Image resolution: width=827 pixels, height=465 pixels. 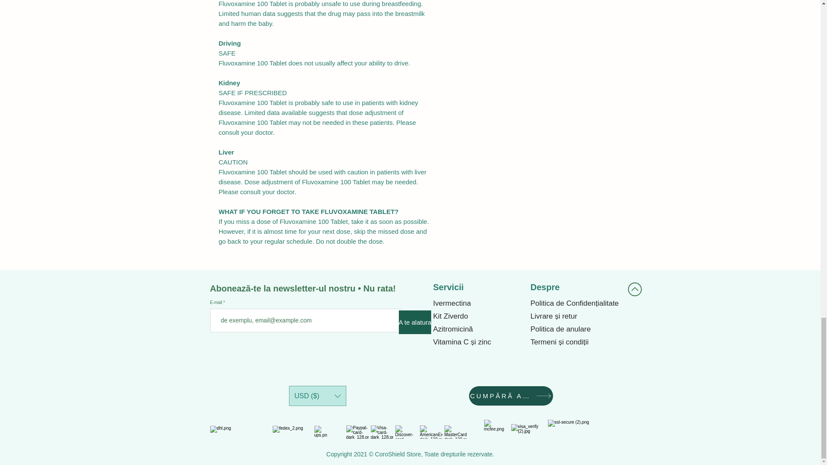 What do you see at coordinates (575, 329) in the screenshot?
I see `Politica de anulare` at bounding box center [575, 329].